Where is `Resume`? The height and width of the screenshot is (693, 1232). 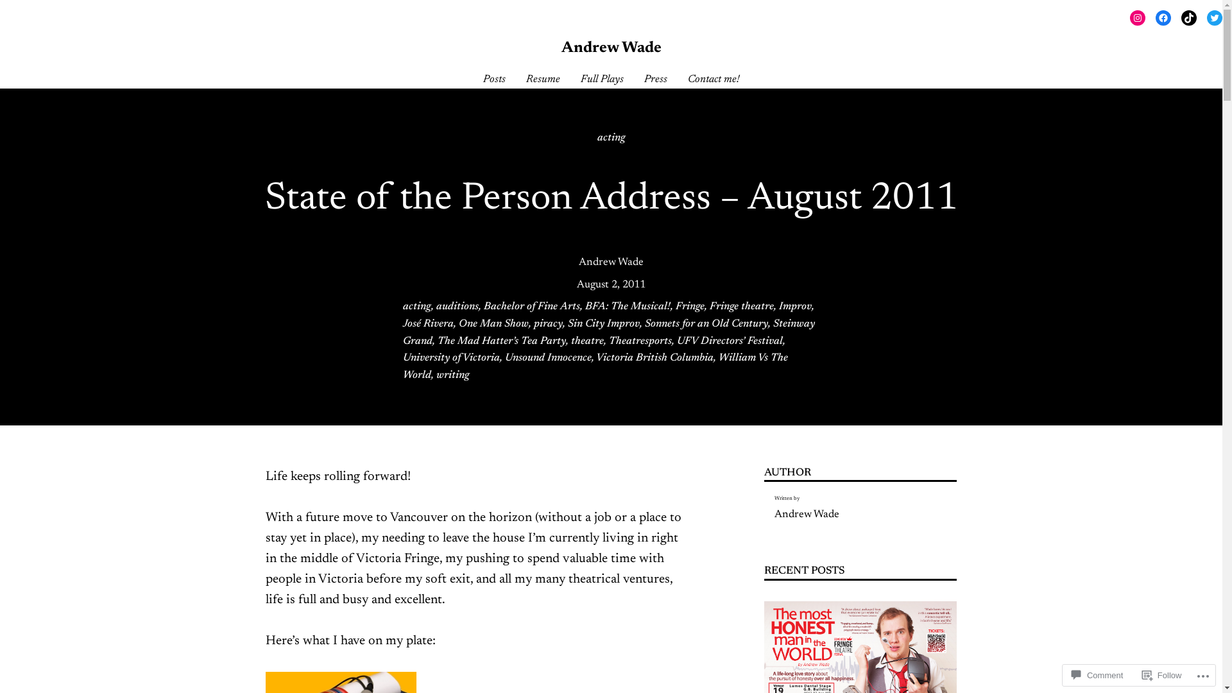
Resume is located at coordinates (543, 80).